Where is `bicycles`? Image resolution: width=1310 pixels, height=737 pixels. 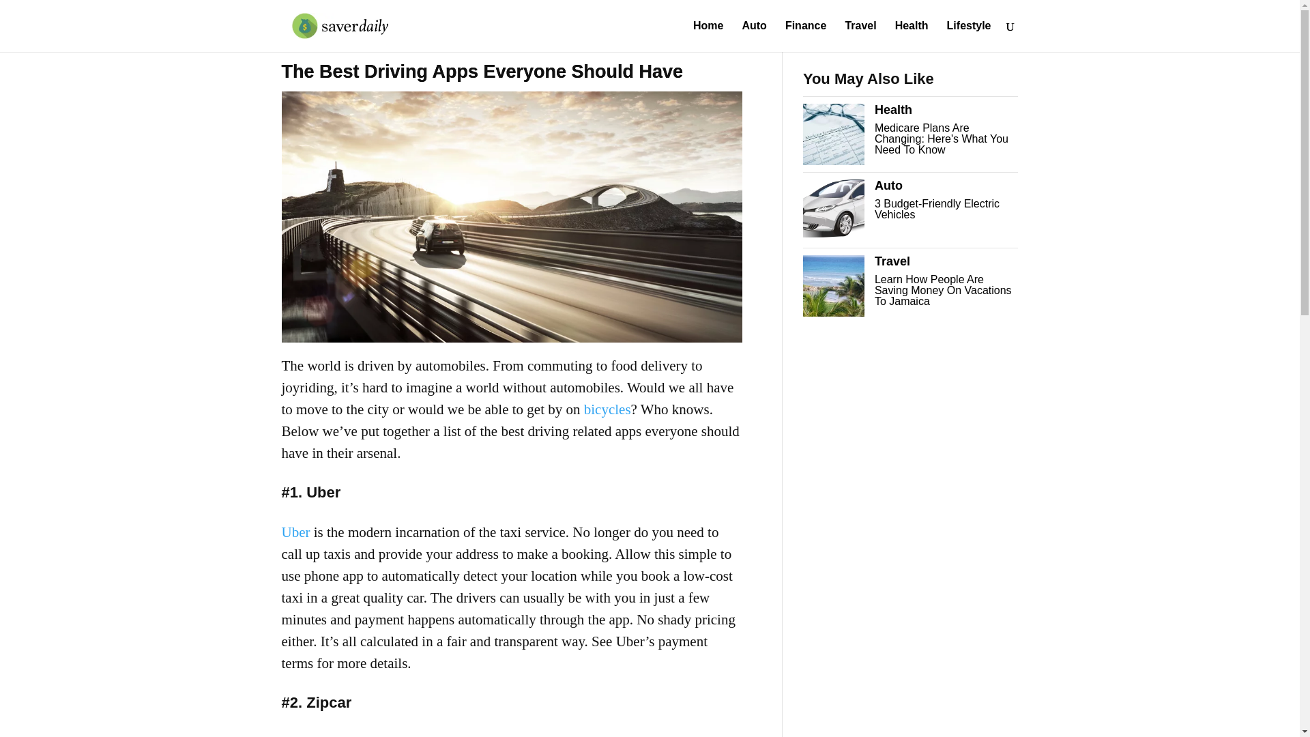
bicycles is located at coordinates (607, 409).